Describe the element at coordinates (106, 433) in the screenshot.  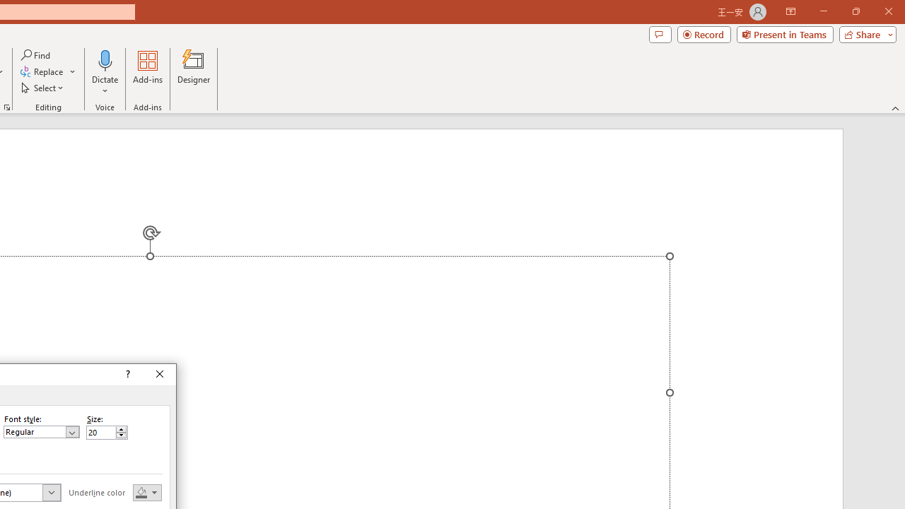
I see `Size` at that location.